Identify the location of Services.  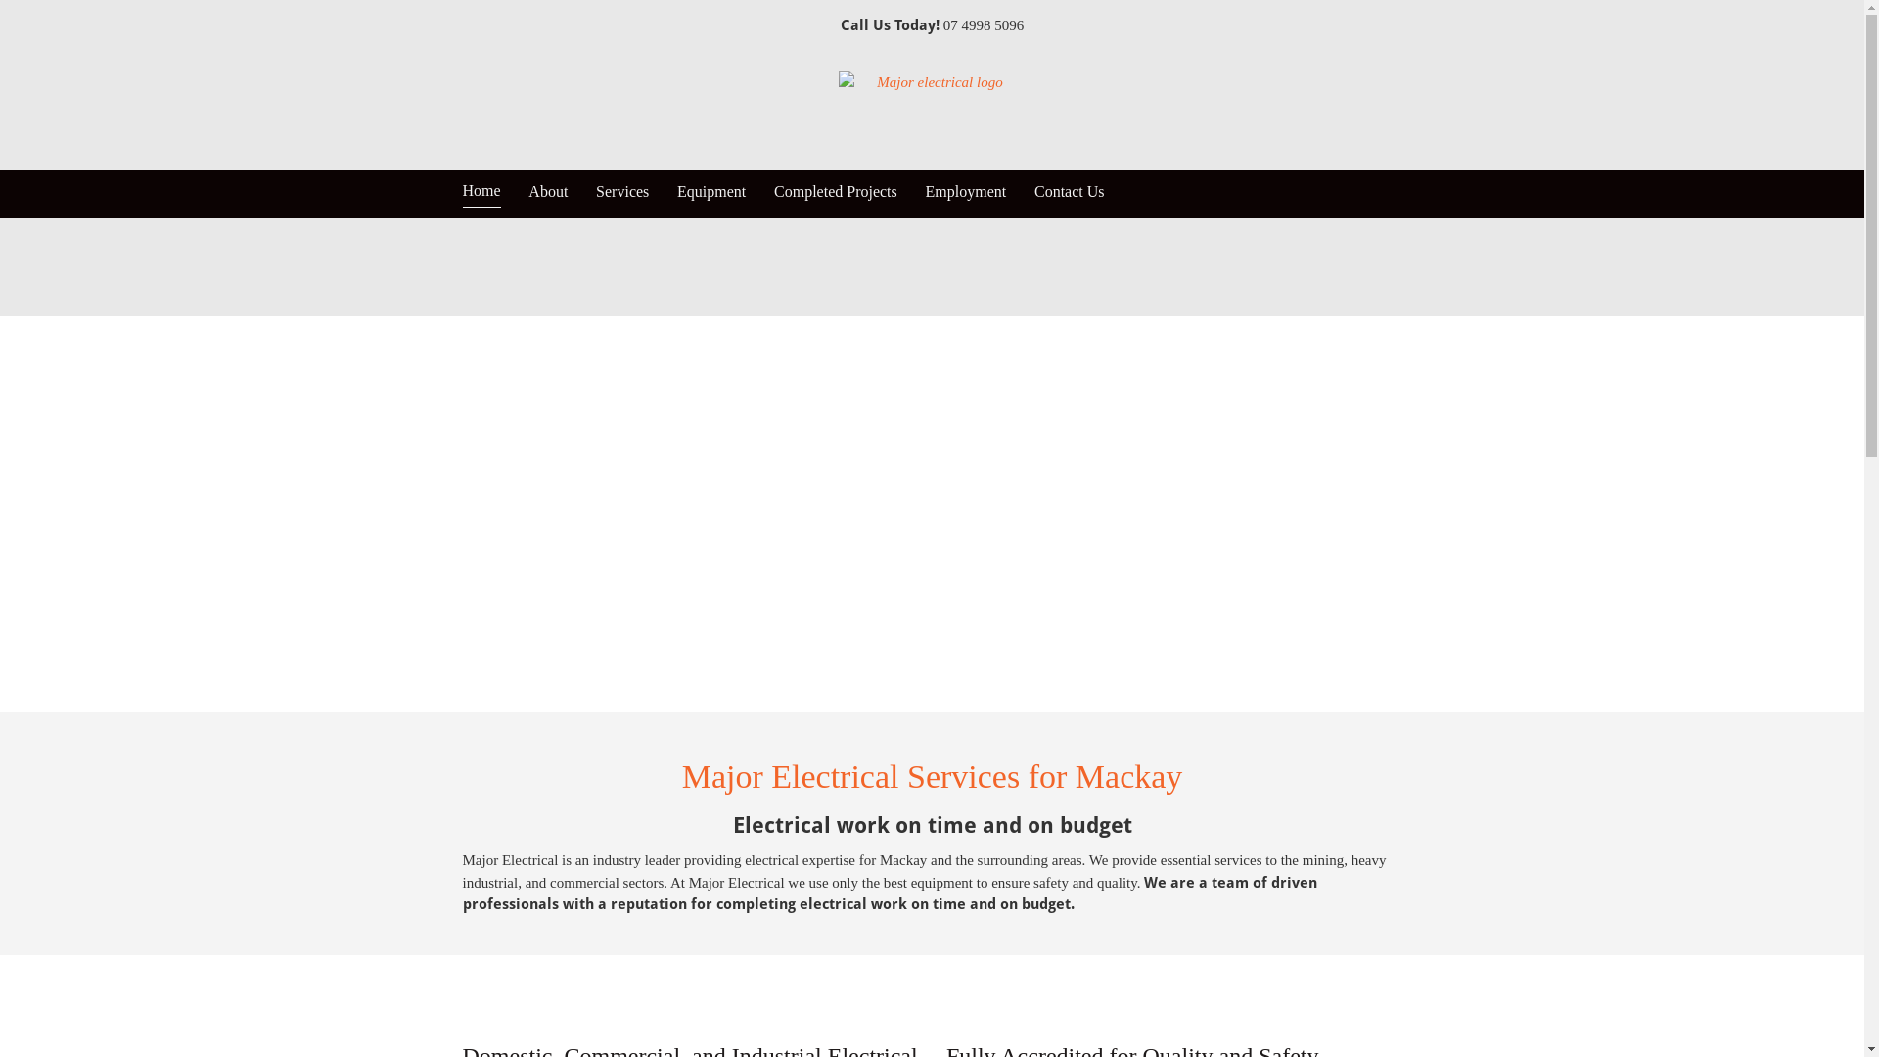
(622, 194).